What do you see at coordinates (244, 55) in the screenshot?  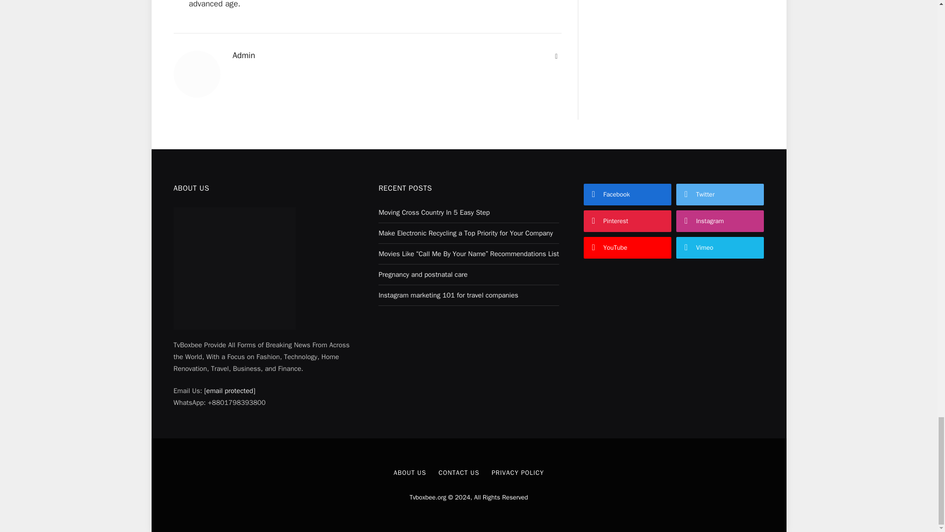 I see `Admin` at bounding box center [244, 55].